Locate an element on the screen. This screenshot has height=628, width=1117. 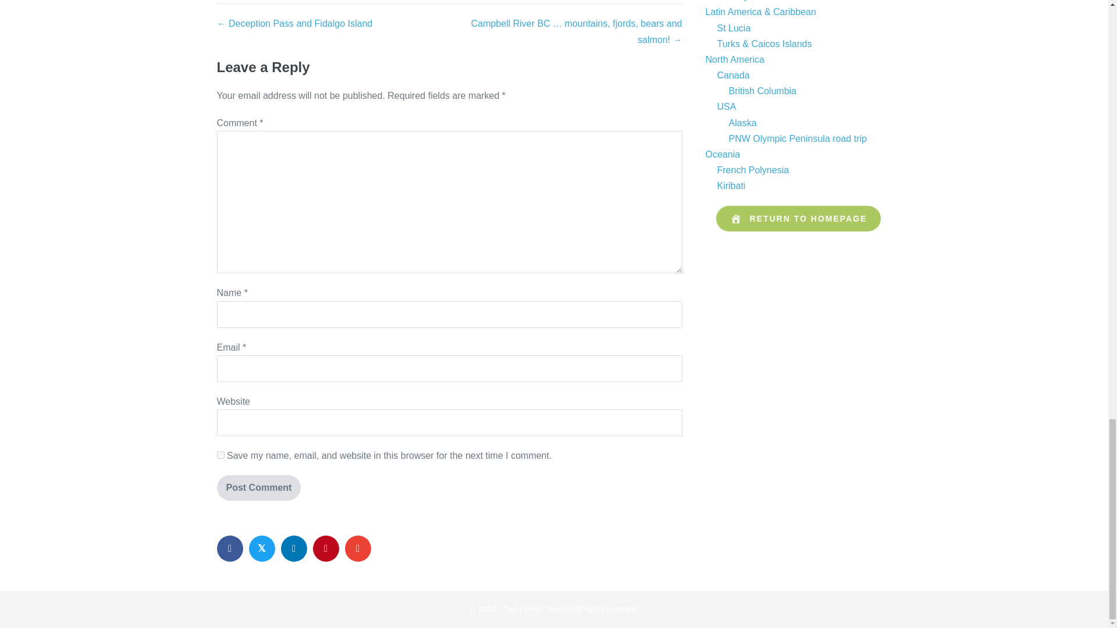
yes is located at coordinates (220, 455).